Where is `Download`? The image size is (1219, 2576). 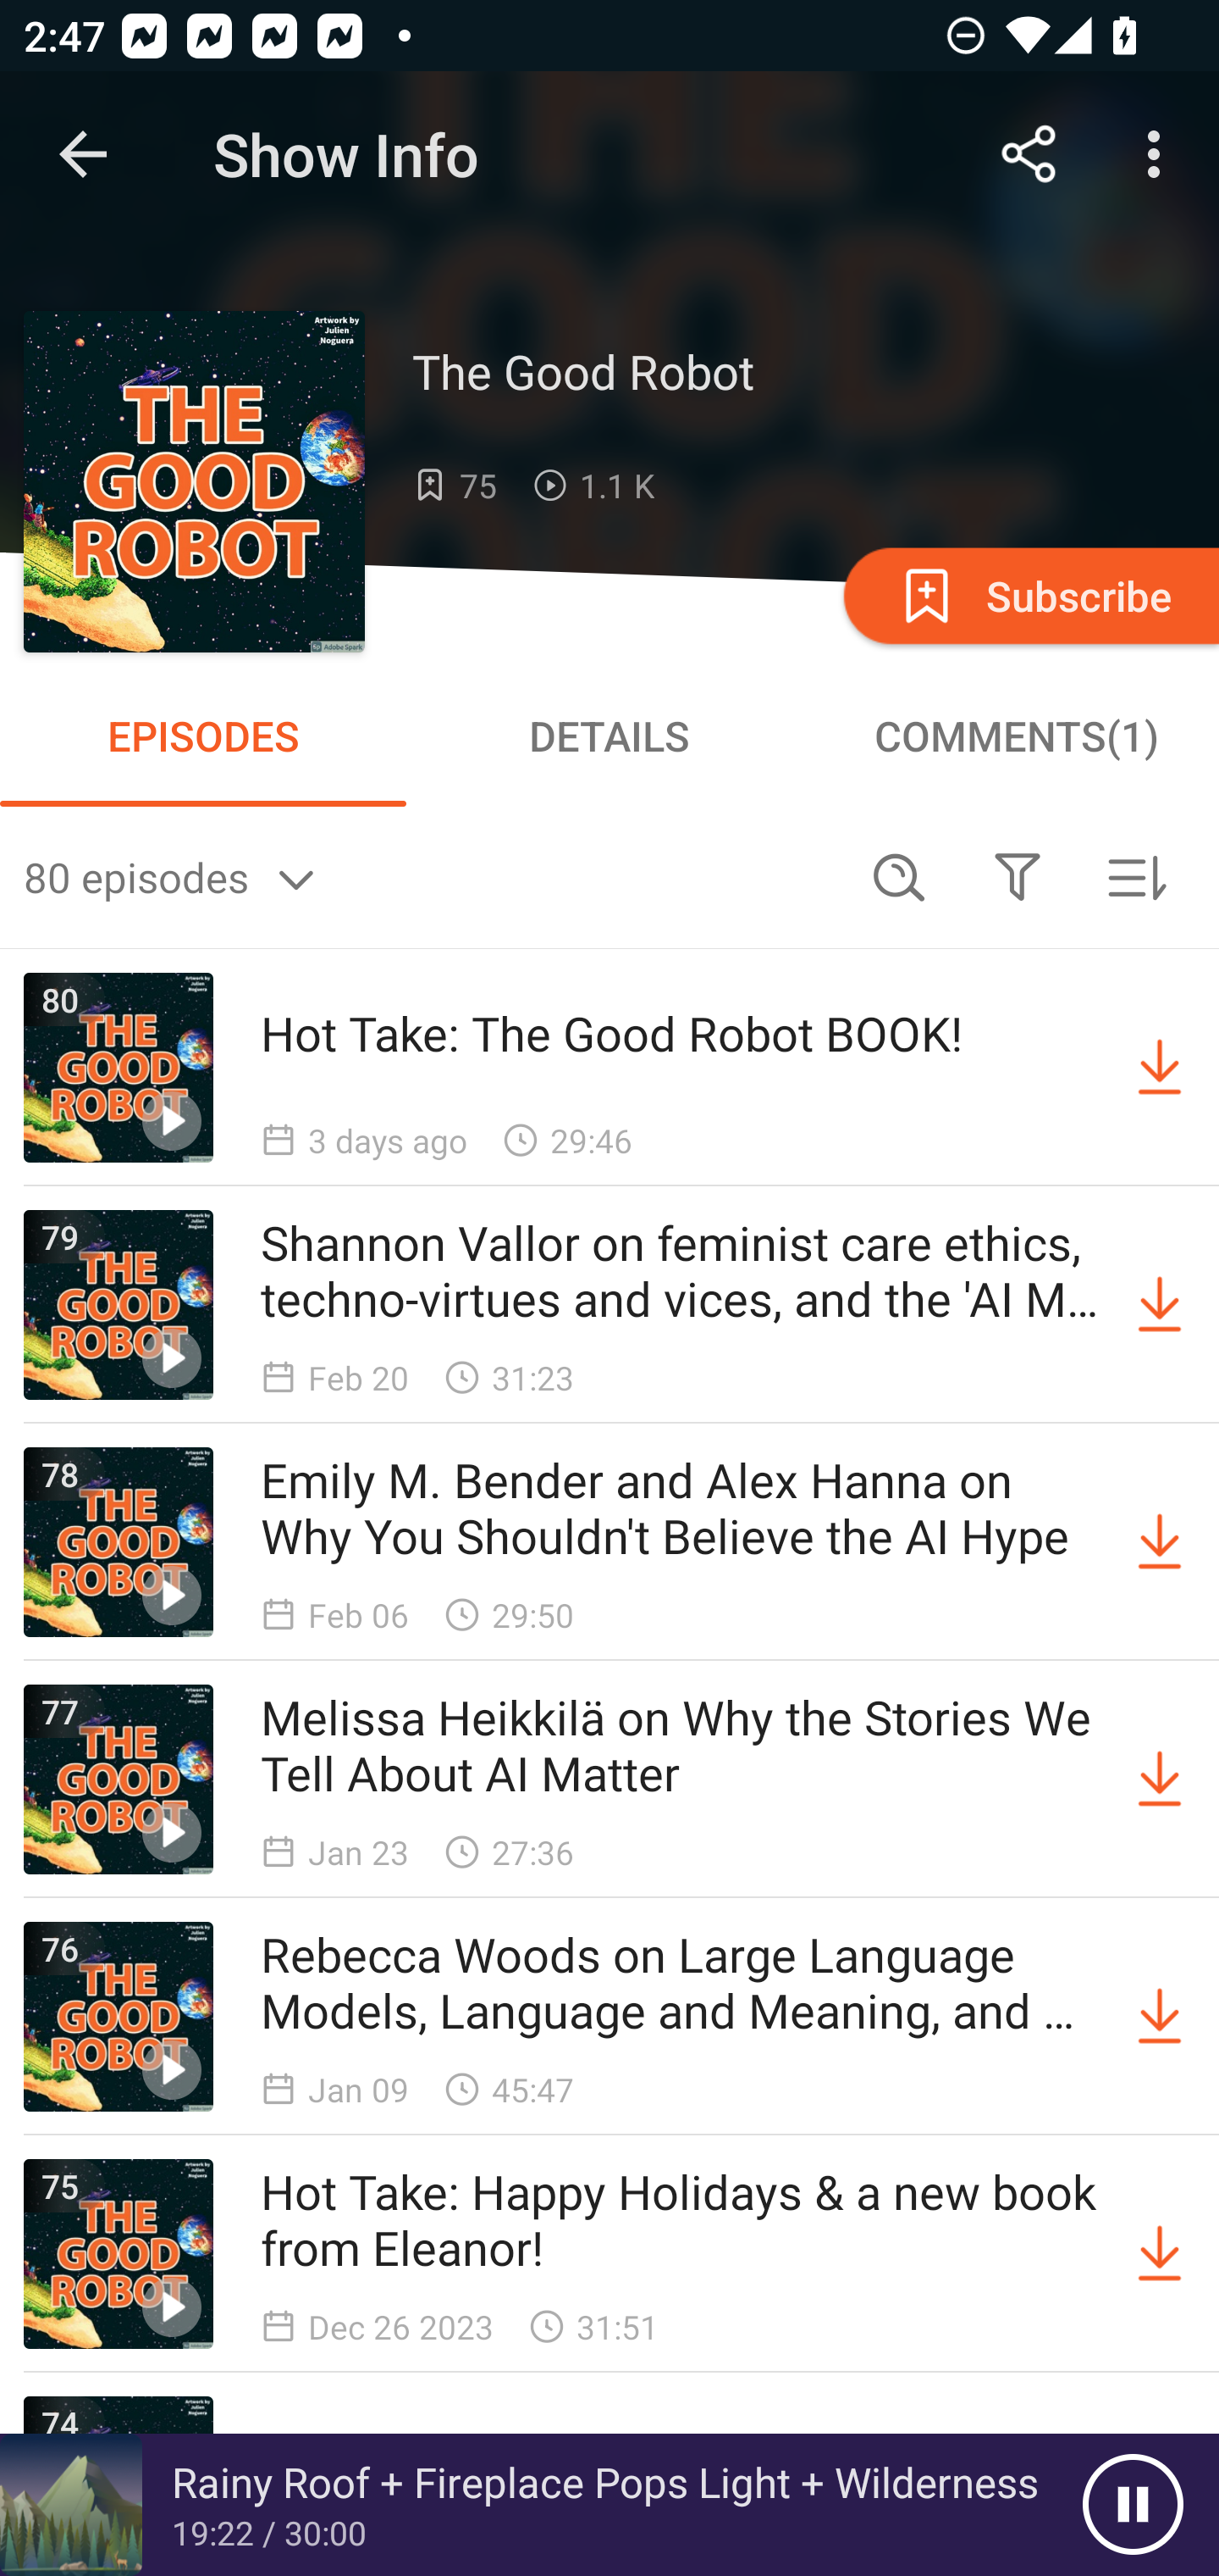 Download is located at coordinates (1160, 1779).